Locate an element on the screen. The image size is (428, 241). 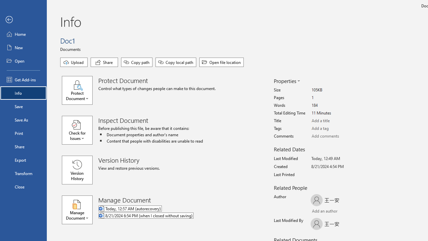
Manage Document is located at coordinates (80, 210).